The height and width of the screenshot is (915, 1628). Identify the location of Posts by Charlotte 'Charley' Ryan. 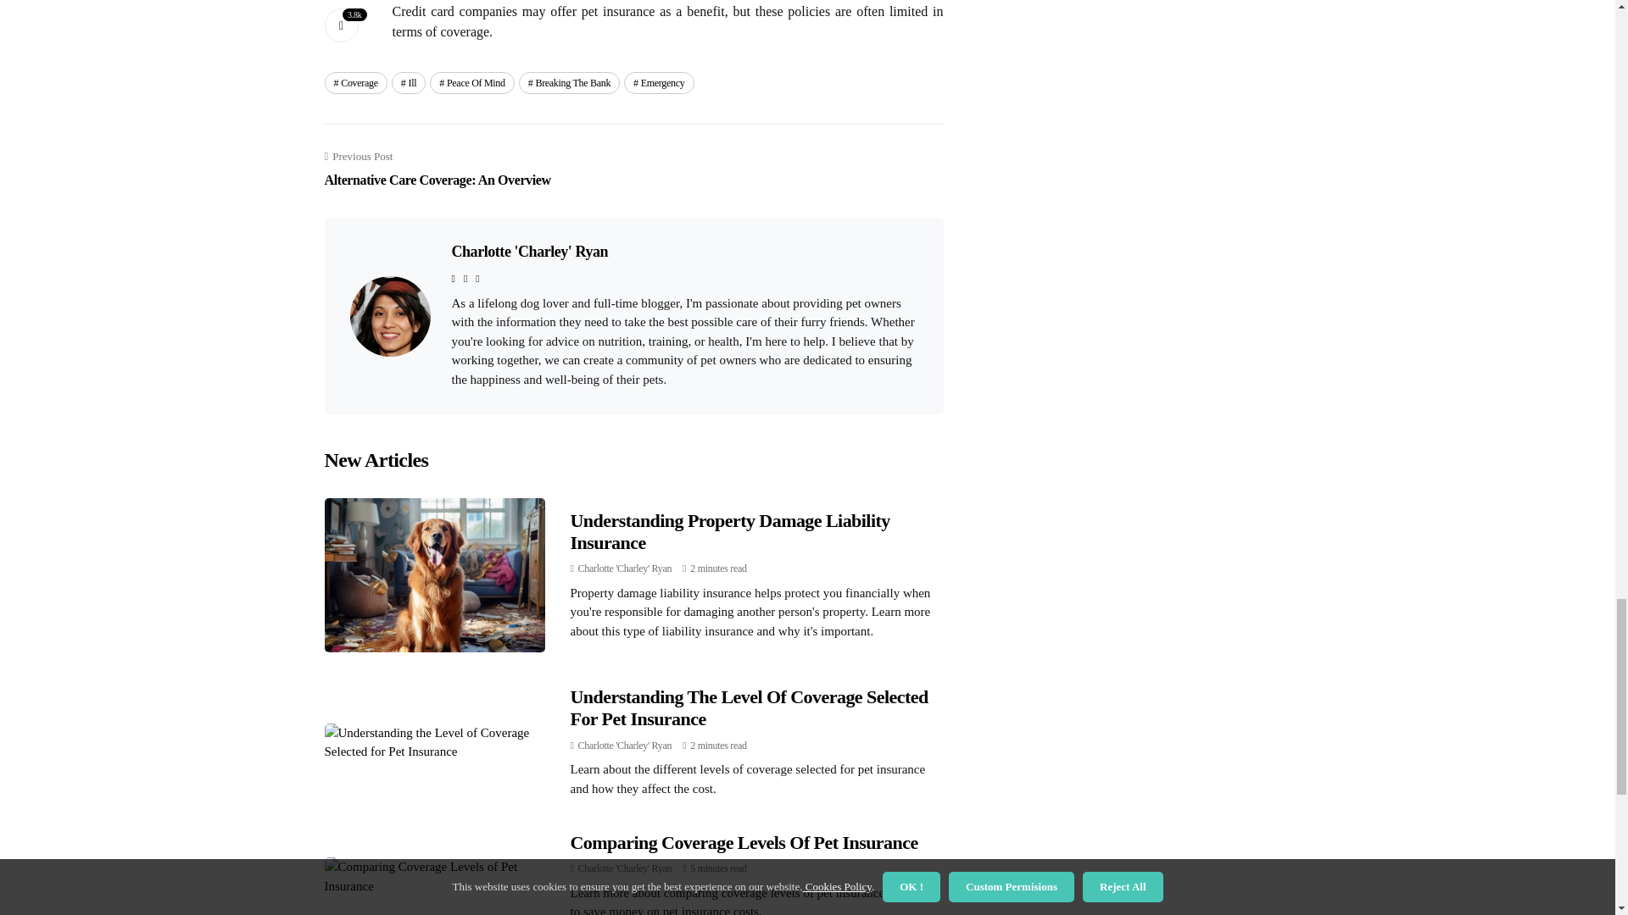
(624, 868).